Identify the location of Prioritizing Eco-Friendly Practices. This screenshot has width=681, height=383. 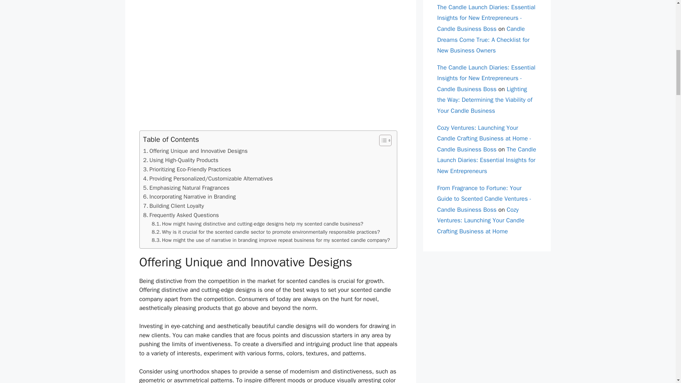
(187, 170).